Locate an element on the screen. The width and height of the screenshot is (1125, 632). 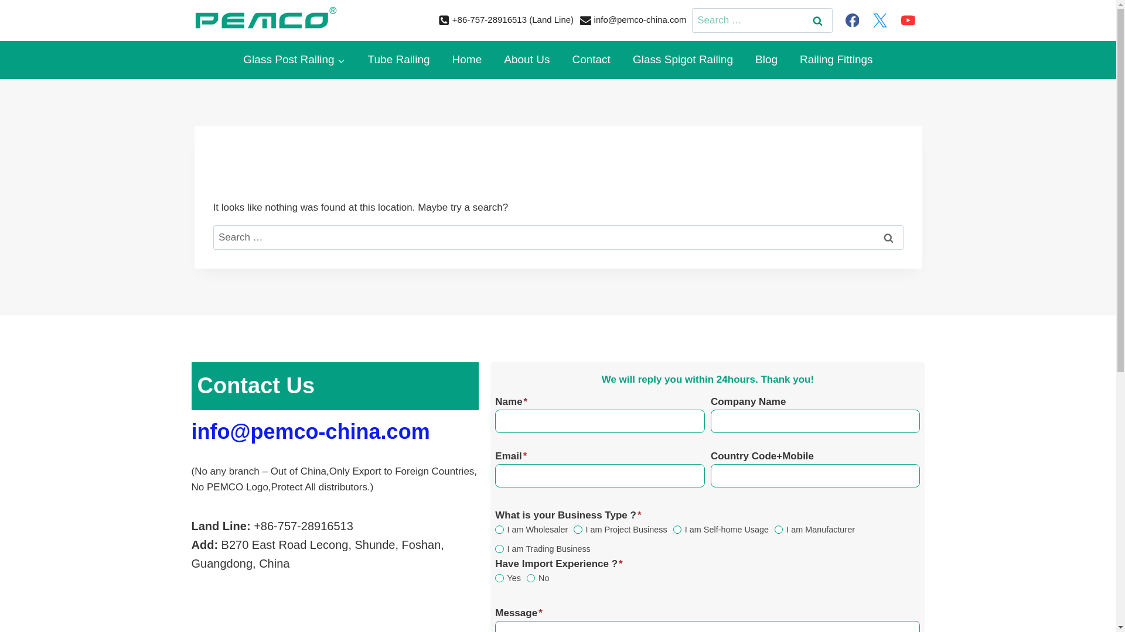
Search is located at coordinates (817, 21).